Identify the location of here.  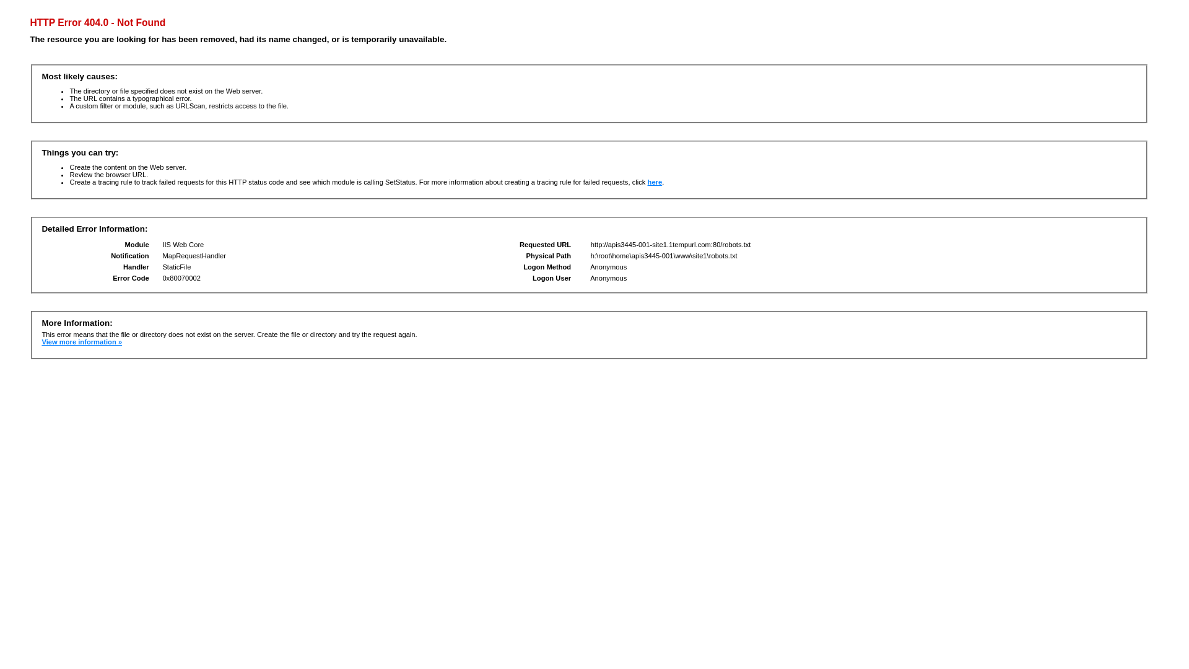
(655, 182).